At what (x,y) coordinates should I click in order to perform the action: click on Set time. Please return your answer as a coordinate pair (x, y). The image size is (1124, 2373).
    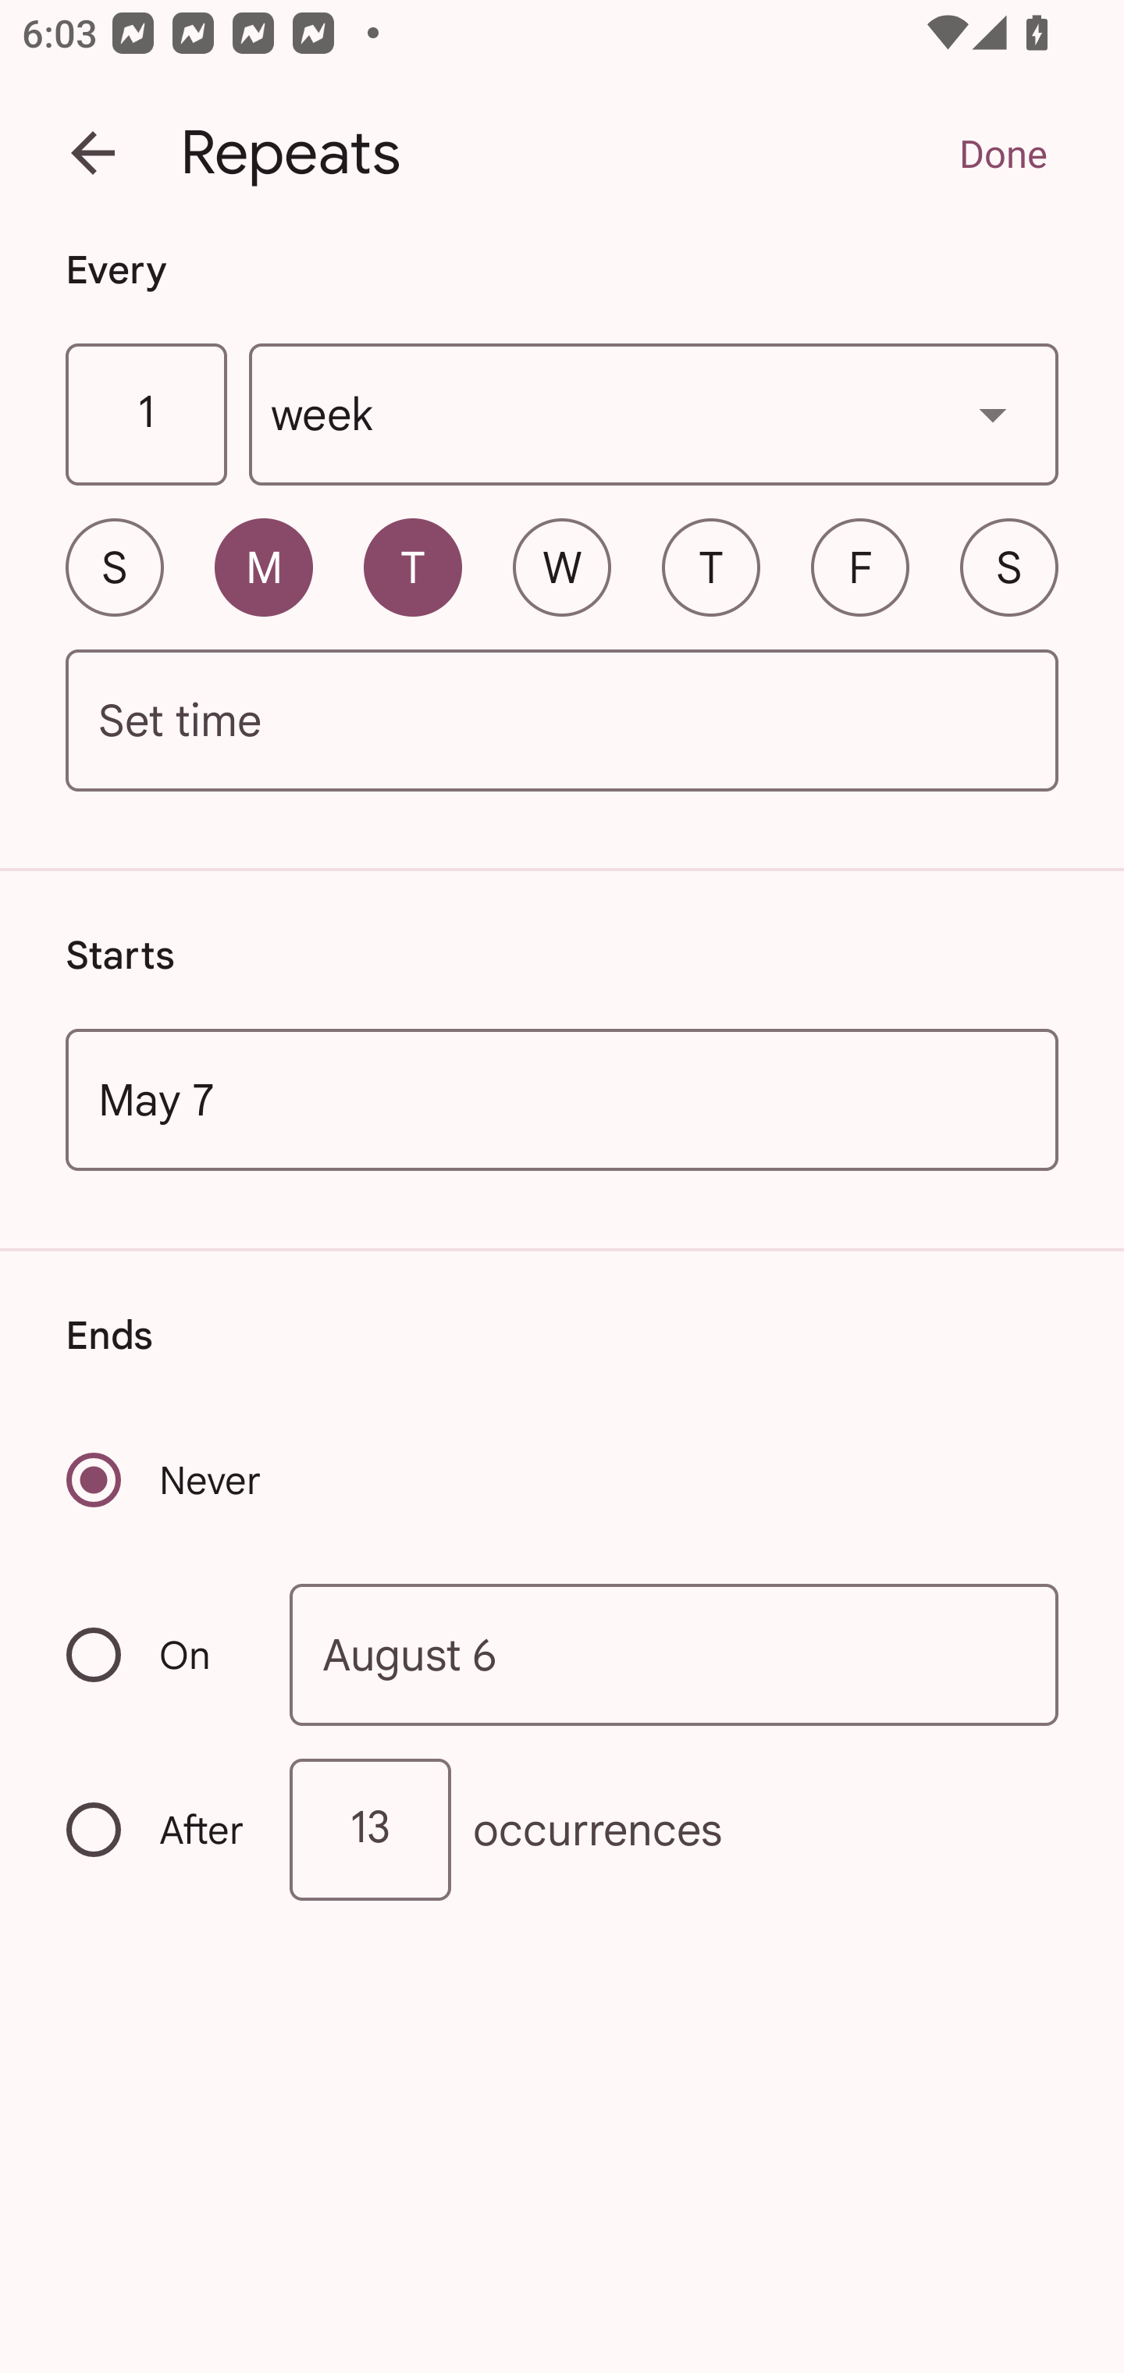
    Looking at the image, I should click on (562, 721).